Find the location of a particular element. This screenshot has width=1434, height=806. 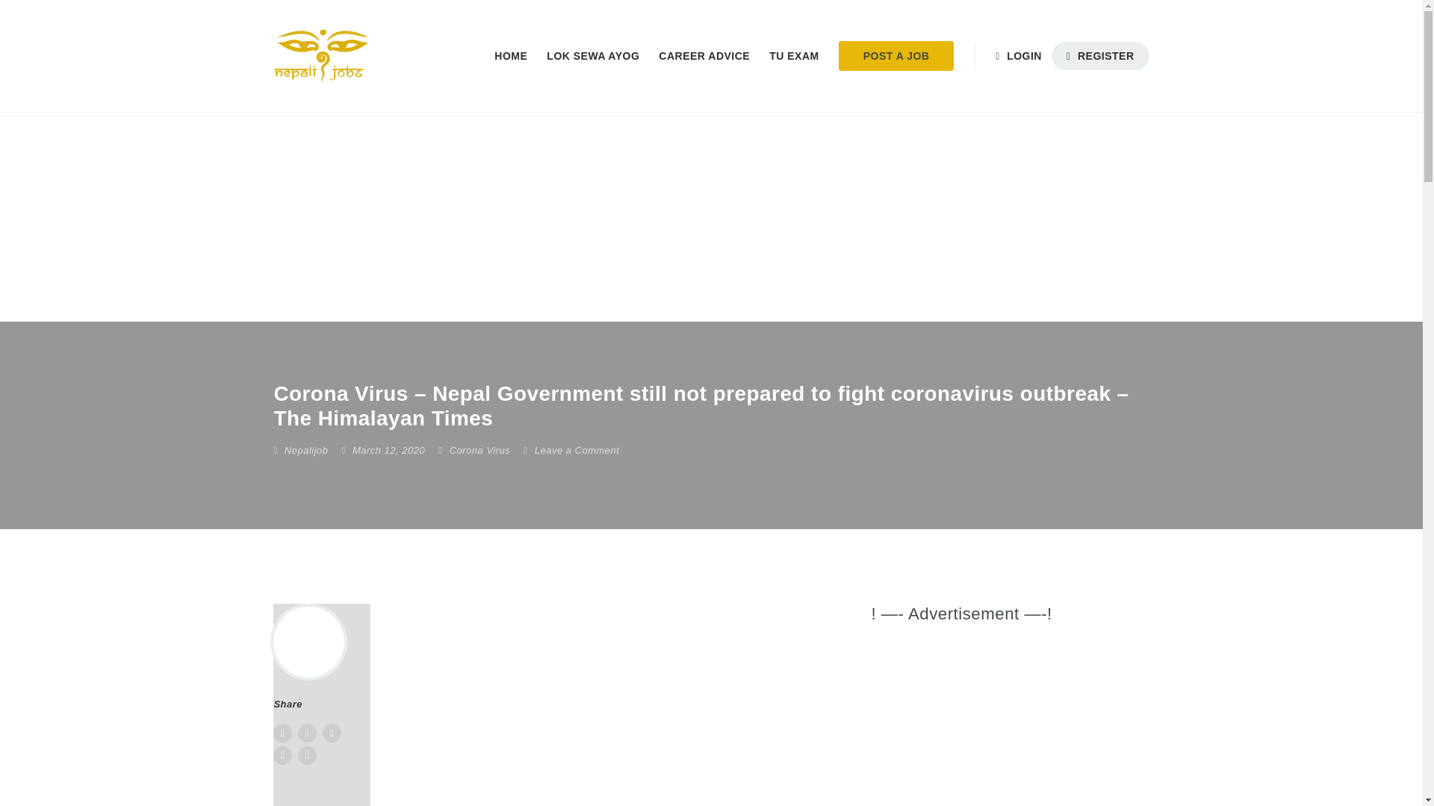

LOK SEWA AYOG is located at coordinates (593, 56).